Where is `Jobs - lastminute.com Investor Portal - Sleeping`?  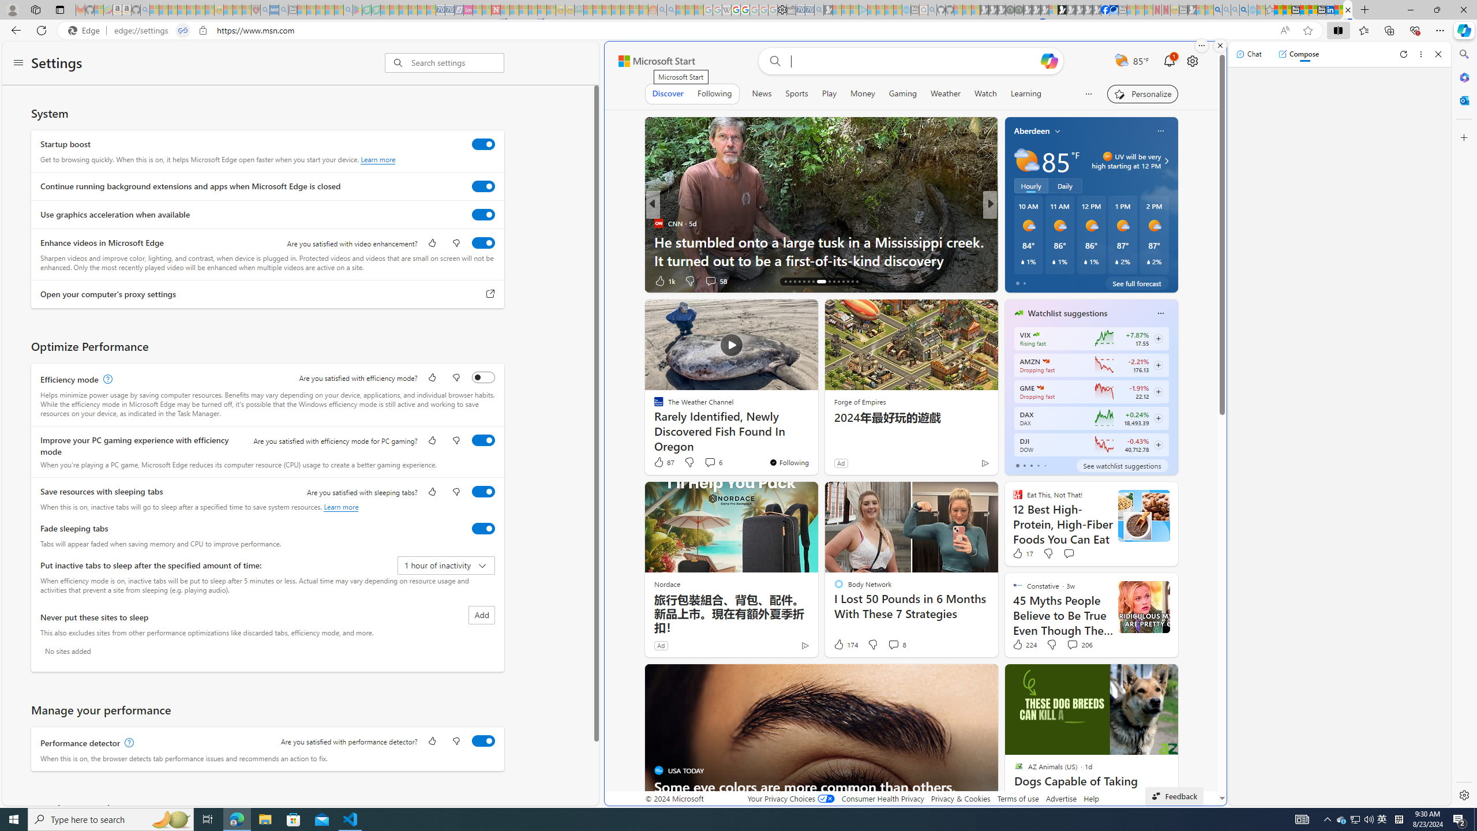
Jobs - lastminute.com Investor Portal - Sleeping is located at coordinates (468, 10).